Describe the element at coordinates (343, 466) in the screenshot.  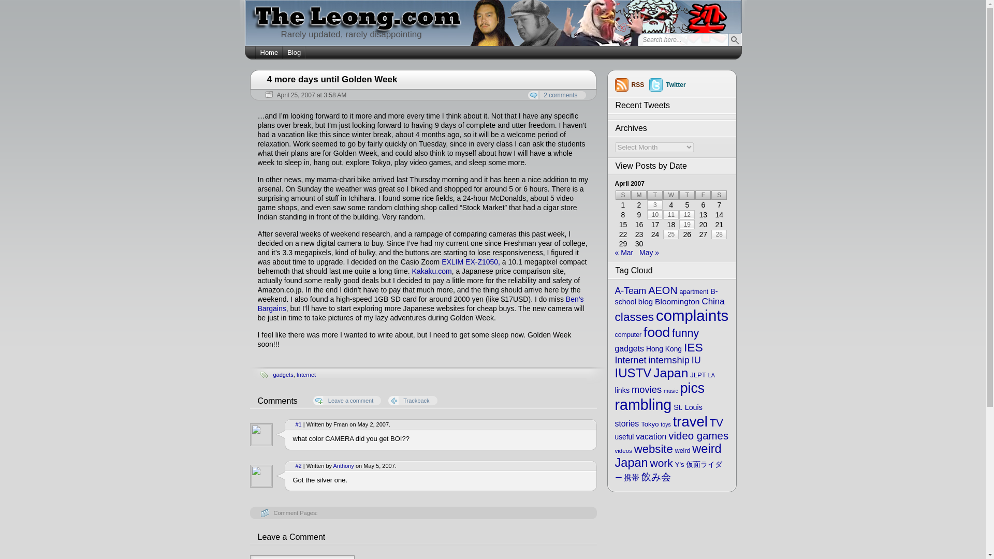
I see `Anthony` at that location.